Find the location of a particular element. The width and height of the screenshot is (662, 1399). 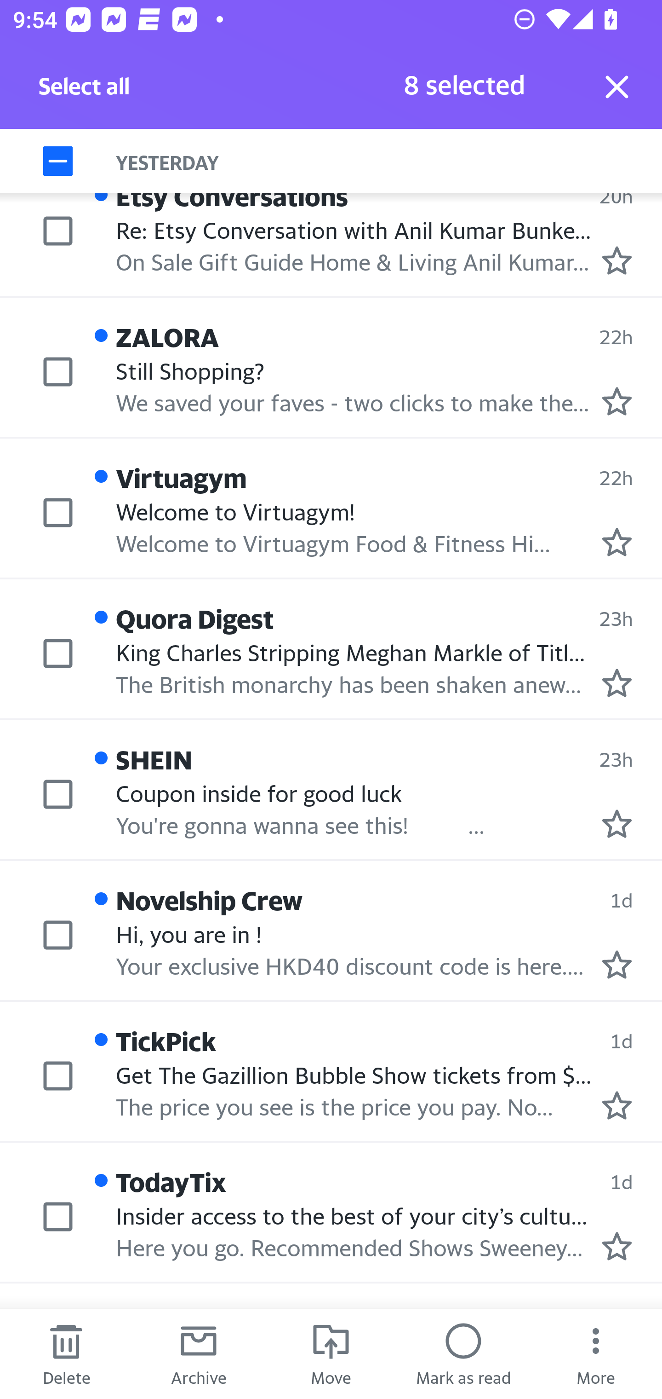

Mark as read is located at coordinates (463, 1354).